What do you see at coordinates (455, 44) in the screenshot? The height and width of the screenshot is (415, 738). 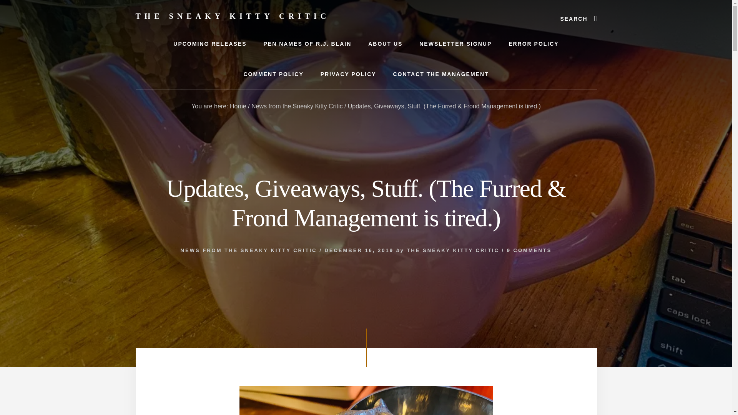 I see `NEWSLETTER SIGNUP` at bounding box center [455, 44].